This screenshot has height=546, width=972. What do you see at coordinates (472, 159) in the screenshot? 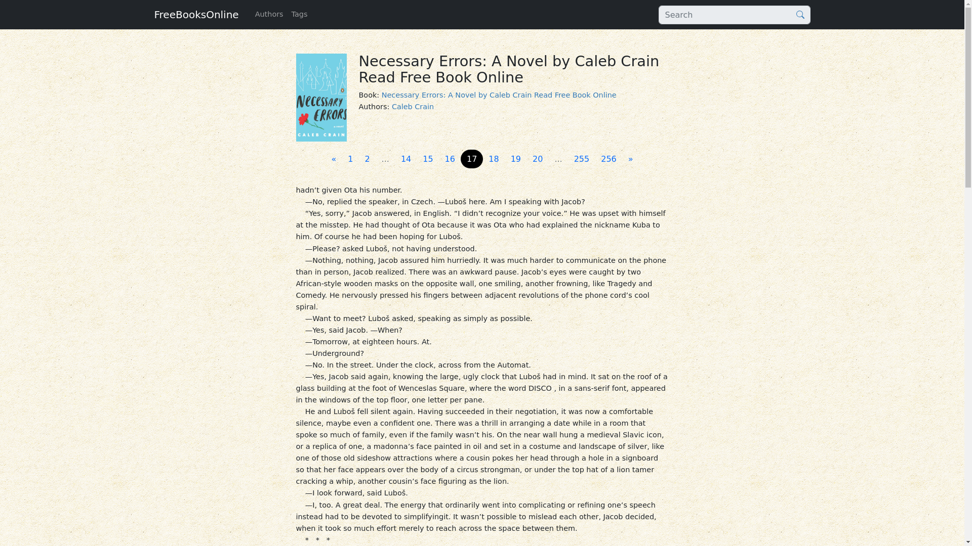
I see `17` at bounding box center [472, 159].